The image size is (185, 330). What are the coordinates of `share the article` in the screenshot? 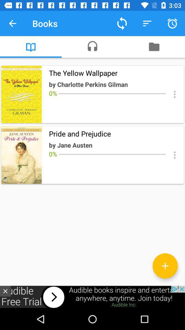 It's located at (175, 94).